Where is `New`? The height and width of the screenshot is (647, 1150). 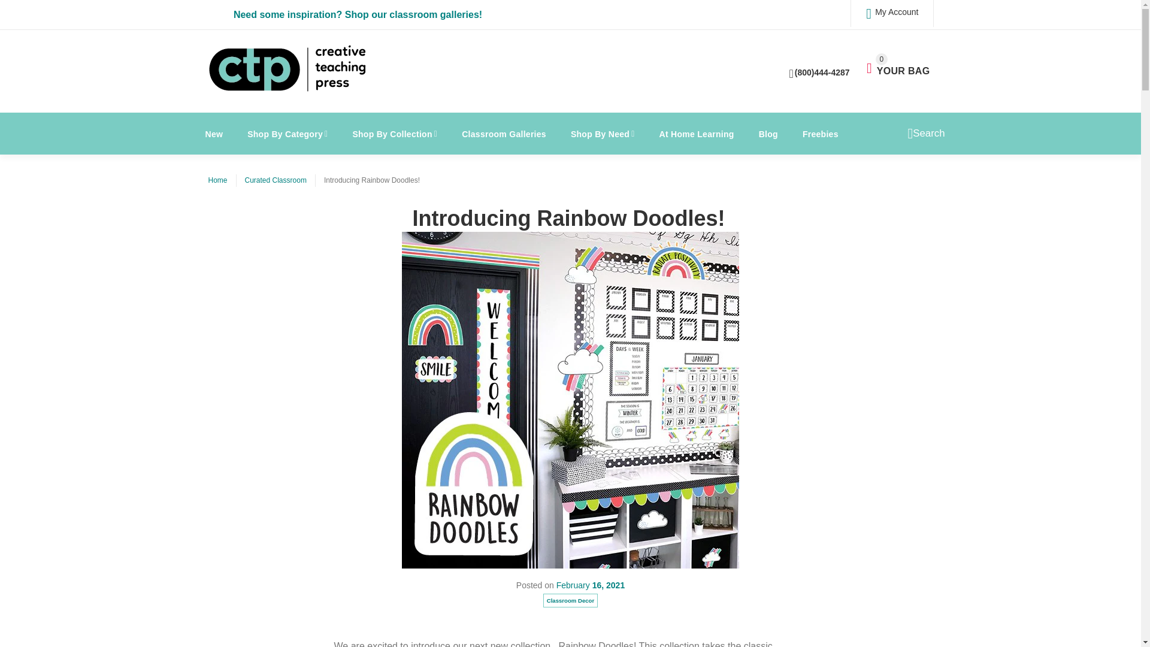
New is located at coordinates (891, 13).